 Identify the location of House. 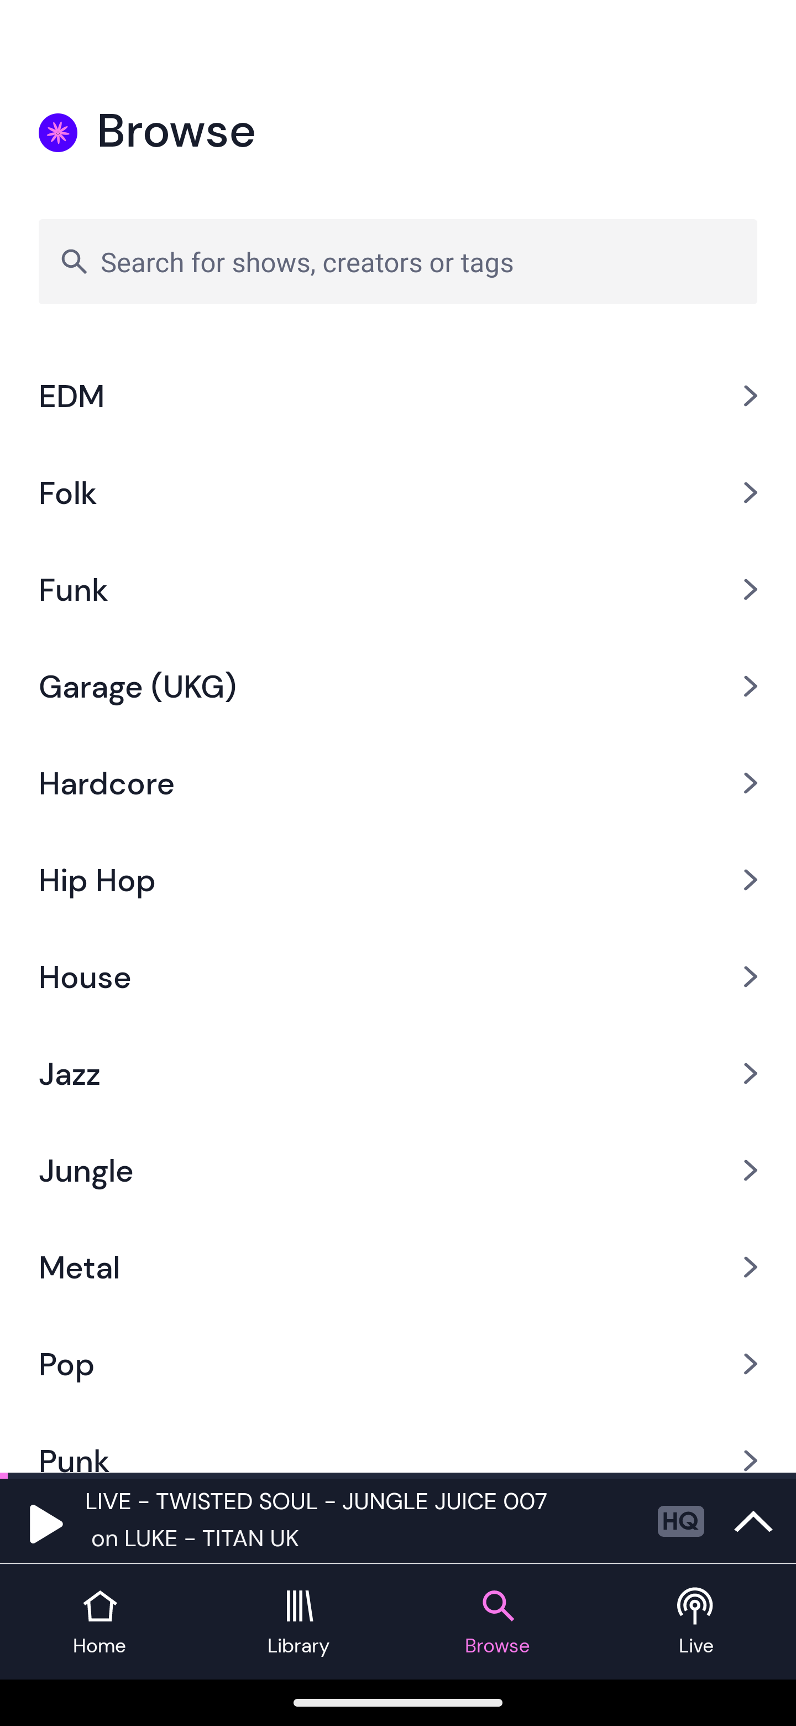
(398, 977).